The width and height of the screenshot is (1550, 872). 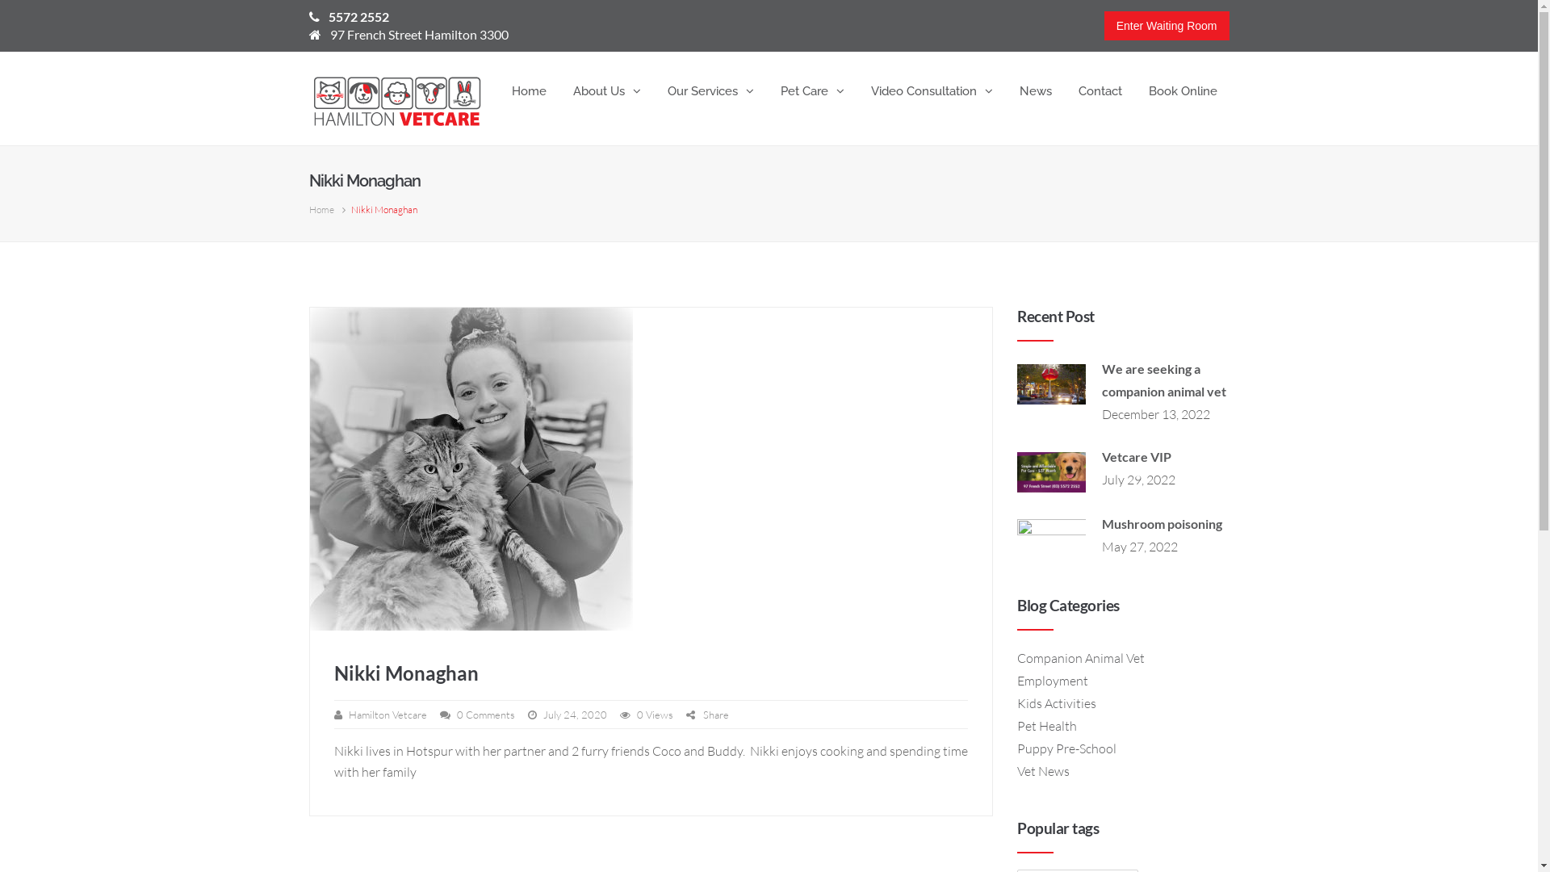 I want to click on 0 Comments, so click(x=486, y=715).